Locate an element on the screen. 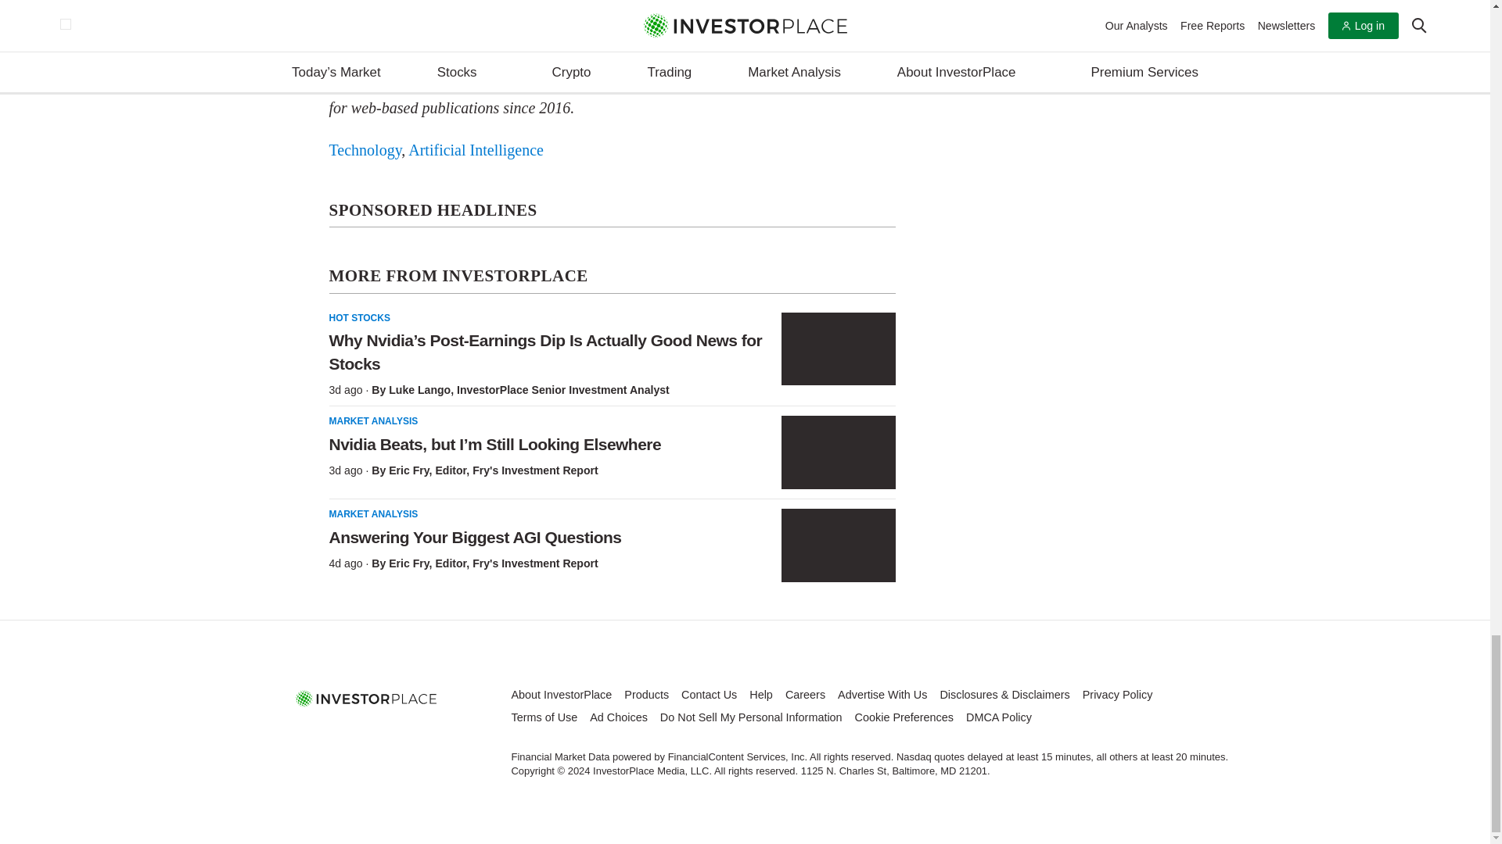  Subscribe to our RSS feed is located at coordinates (402, 733).